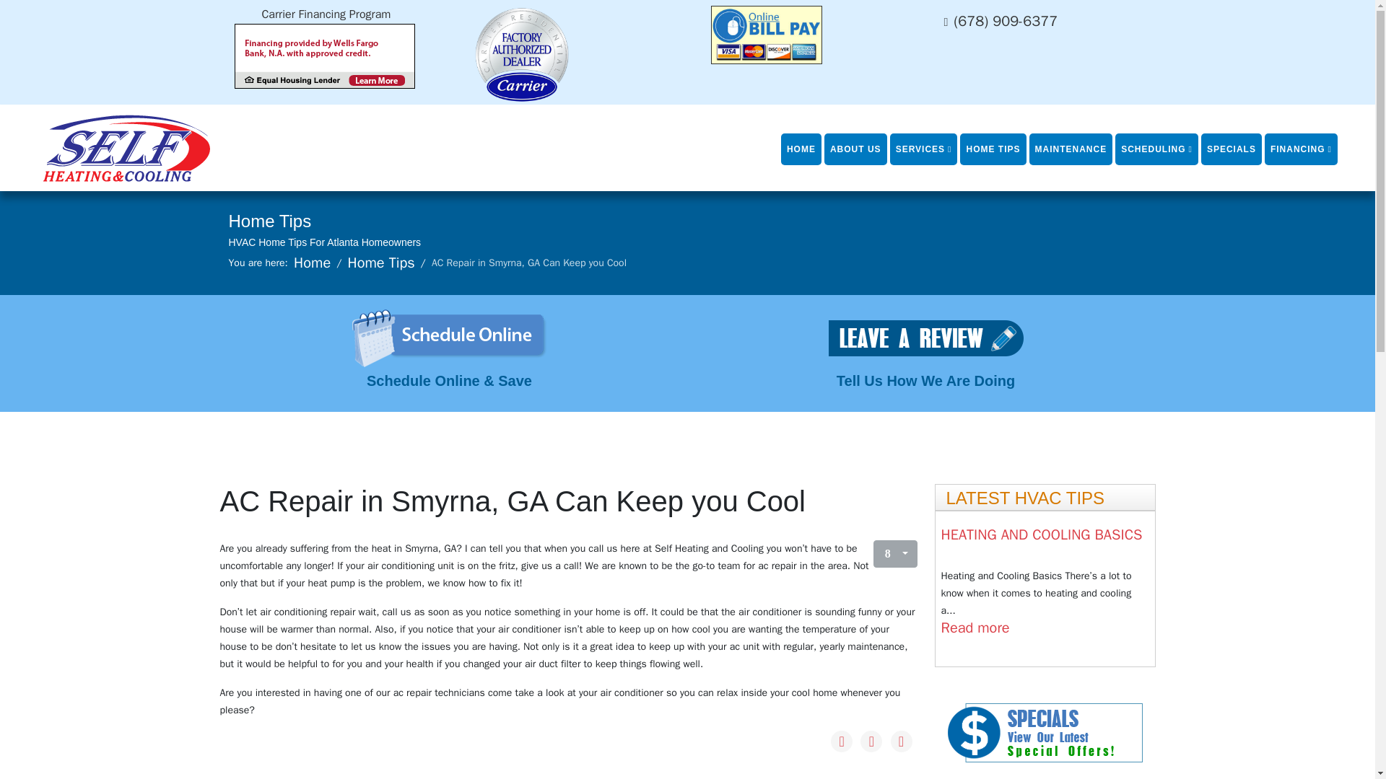 The image size is (1386, 779). What do you see at coordinates (381, 263) in the screenshot?
I see `Home Tips` at bounding box center [381, 263].